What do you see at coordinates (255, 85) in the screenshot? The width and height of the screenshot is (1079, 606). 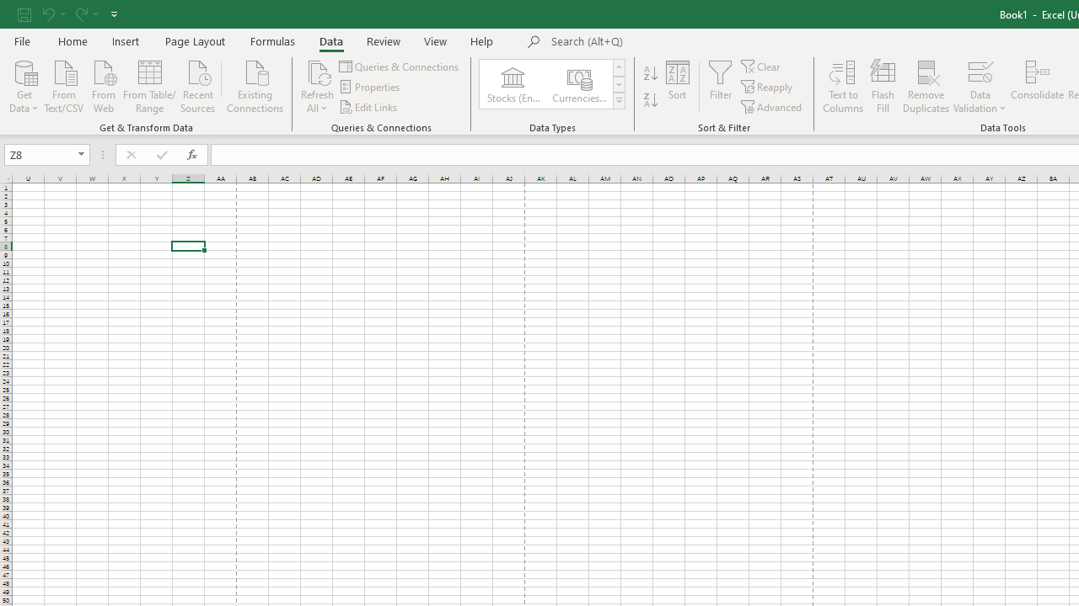 I see `Existing Connections` at bounding box center [255, 85].